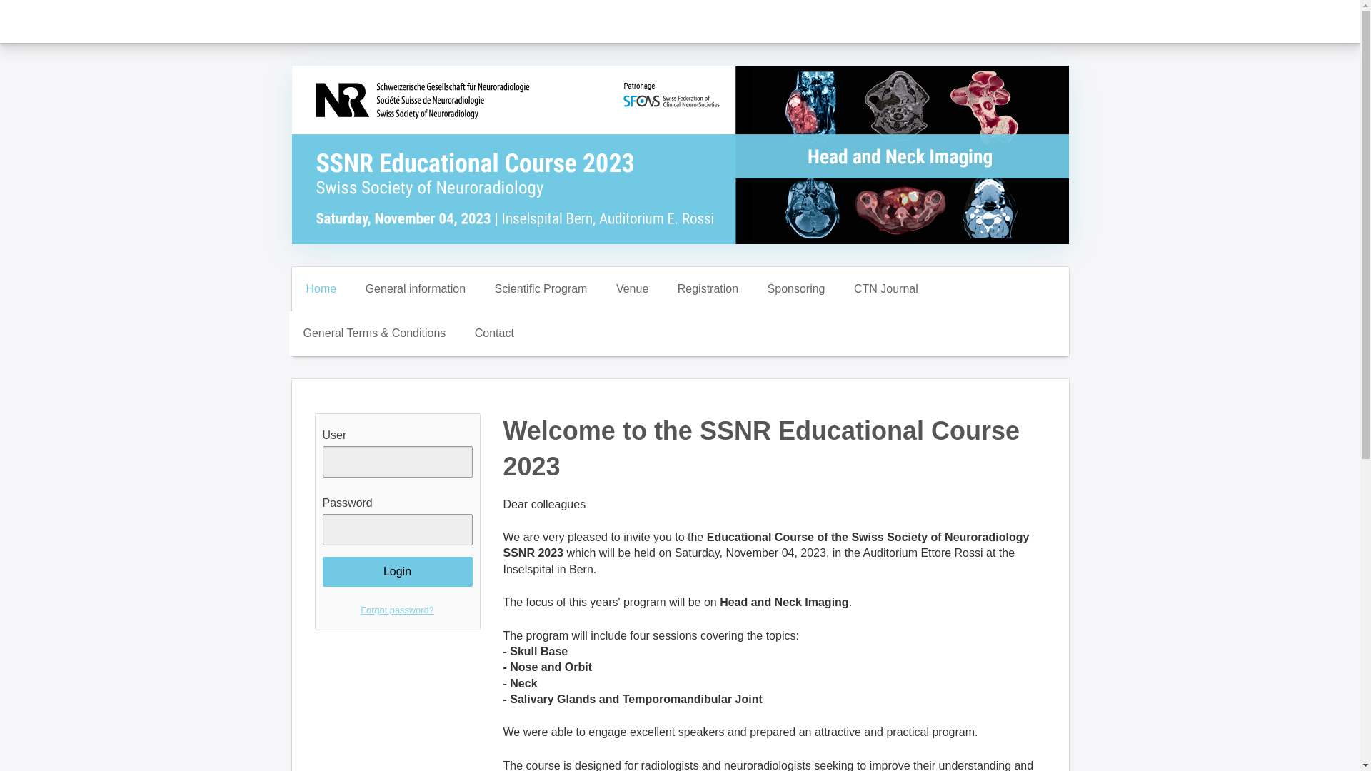 The height and width of the screenshot is (771, 1371). I want to click on Home, so click(321, 288).